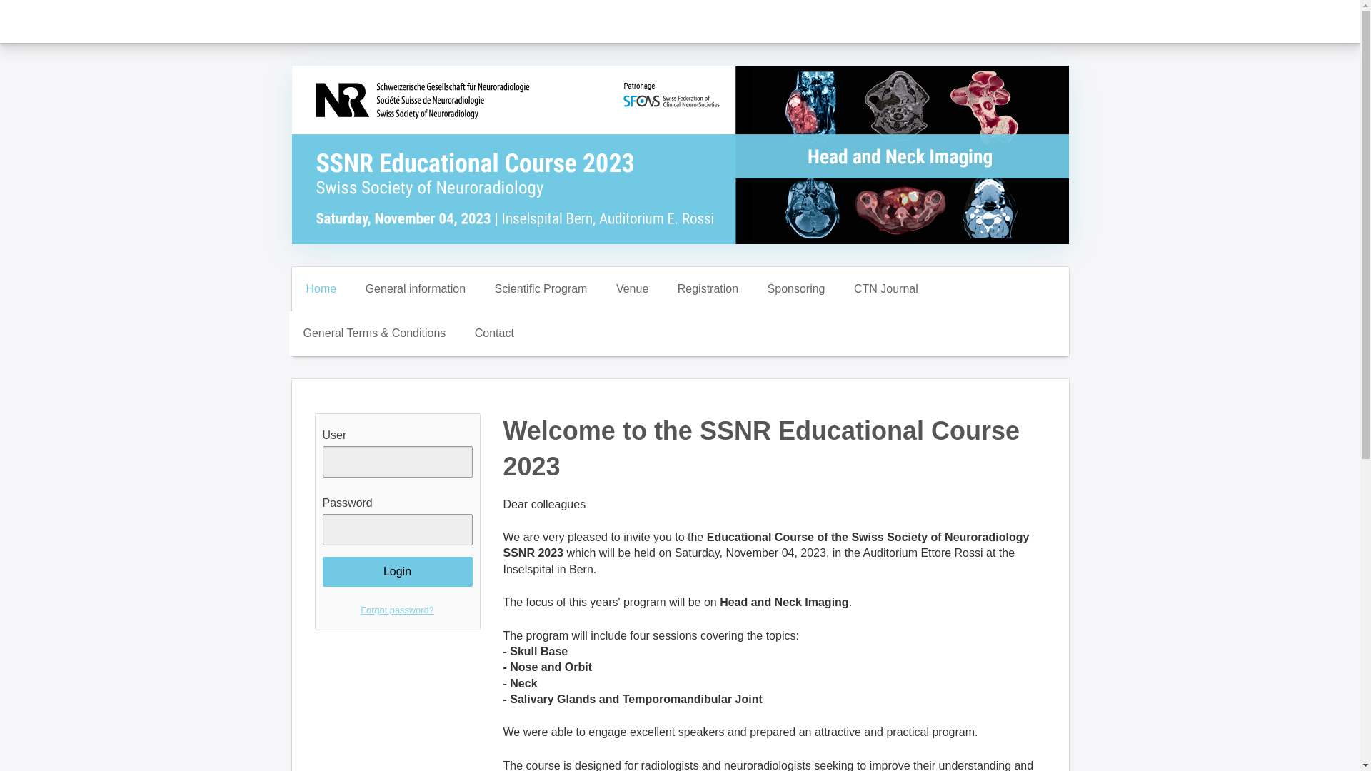 The height and width of the screenshot is (771, 1371). I want to click on Home, so click(321, 288).